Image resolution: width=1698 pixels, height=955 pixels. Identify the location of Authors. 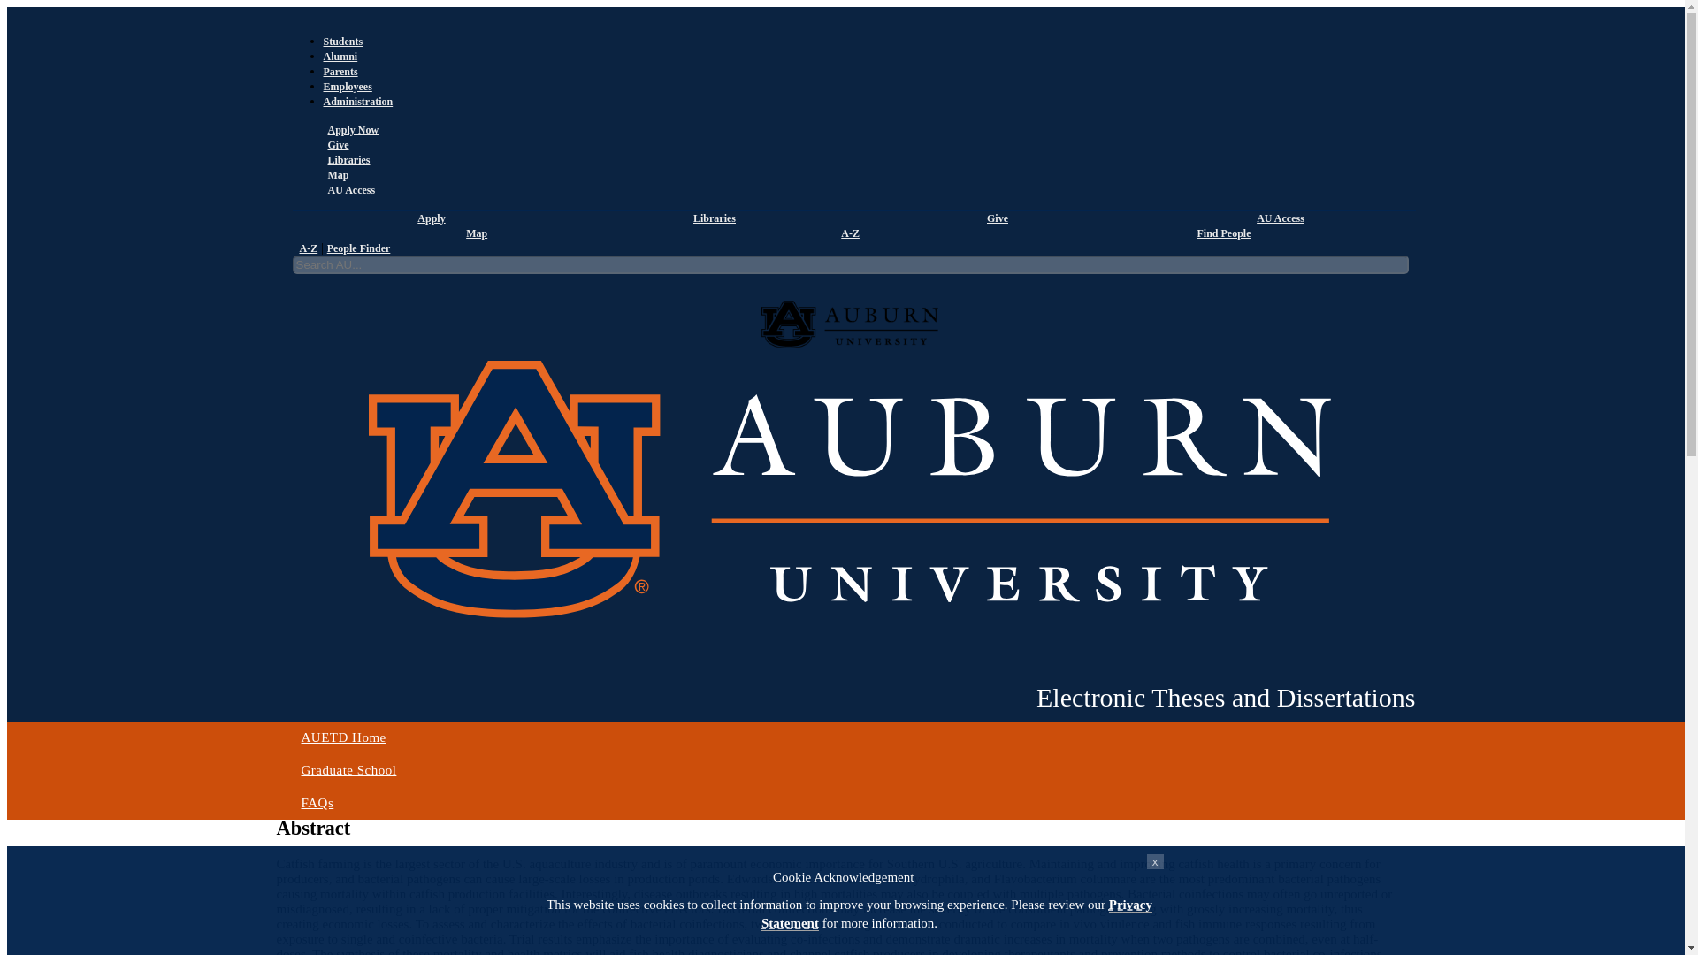
(372, 256).